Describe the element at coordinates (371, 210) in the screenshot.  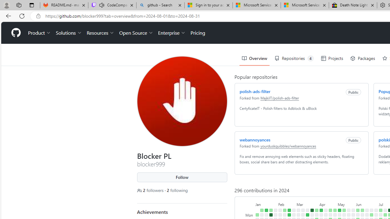
I see `No contributions on June 23rd.` at that location.